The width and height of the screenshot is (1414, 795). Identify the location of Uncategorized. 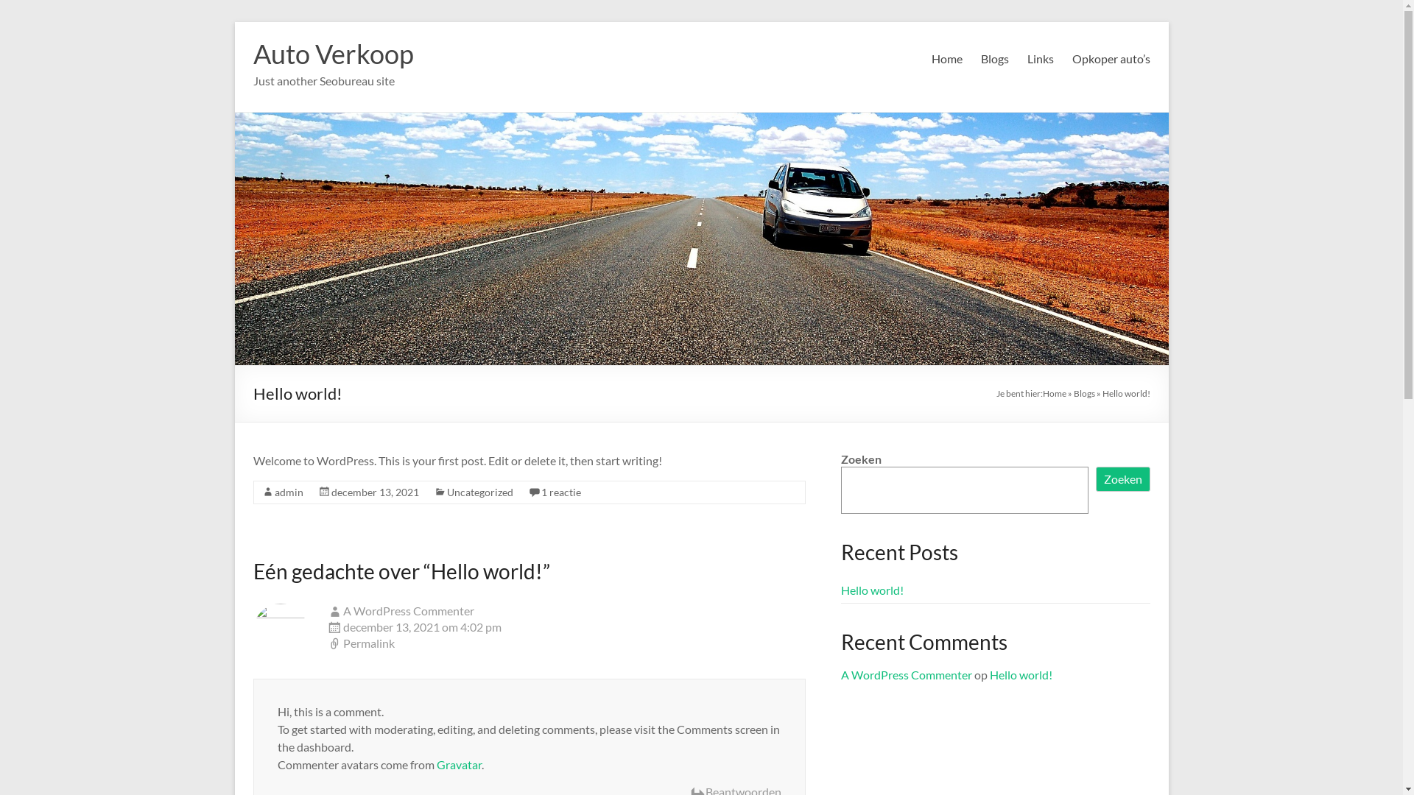
(479, 492).